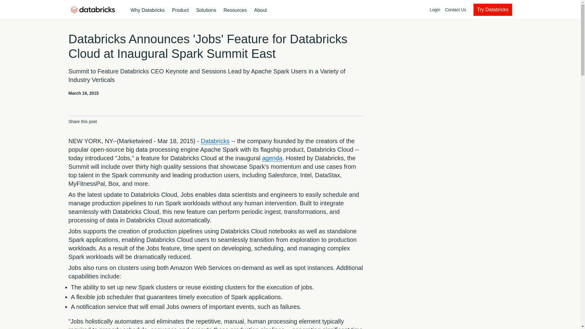  What do you see at coordinates (273, 10) in the screenshot?
I see `Why Databricks` at bounding box center [273, 10].